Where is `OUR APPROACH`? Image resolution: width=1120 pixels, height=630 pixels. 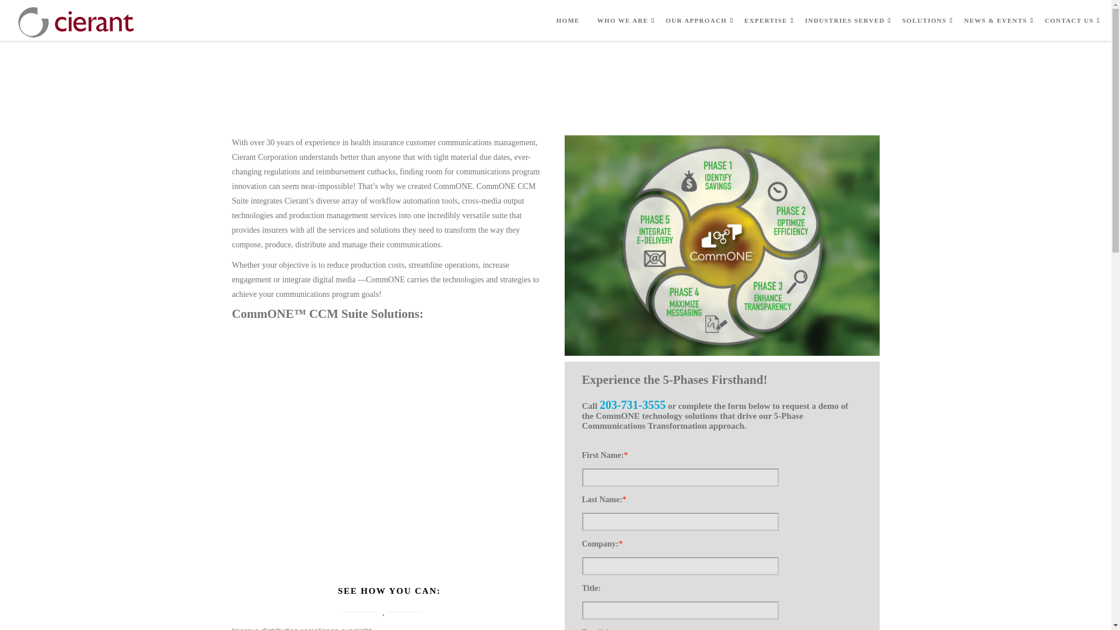 OUR APPROACH is located at coordinates (696, 20).